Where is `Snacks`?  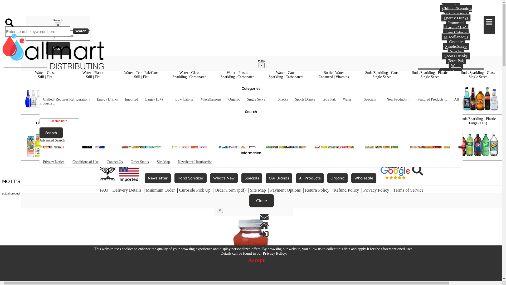 Snacks is located at coordinates (456, 51).